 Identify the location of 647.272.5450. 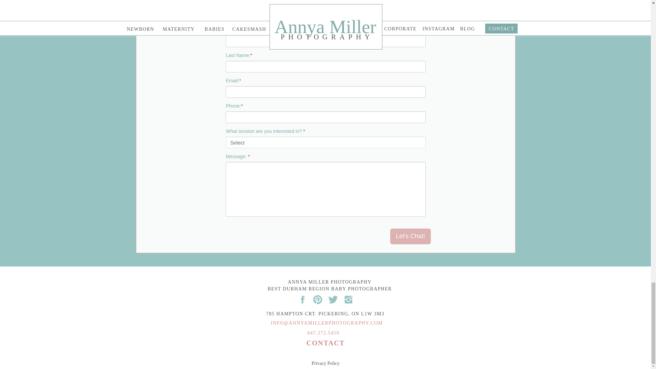
(323, 333).